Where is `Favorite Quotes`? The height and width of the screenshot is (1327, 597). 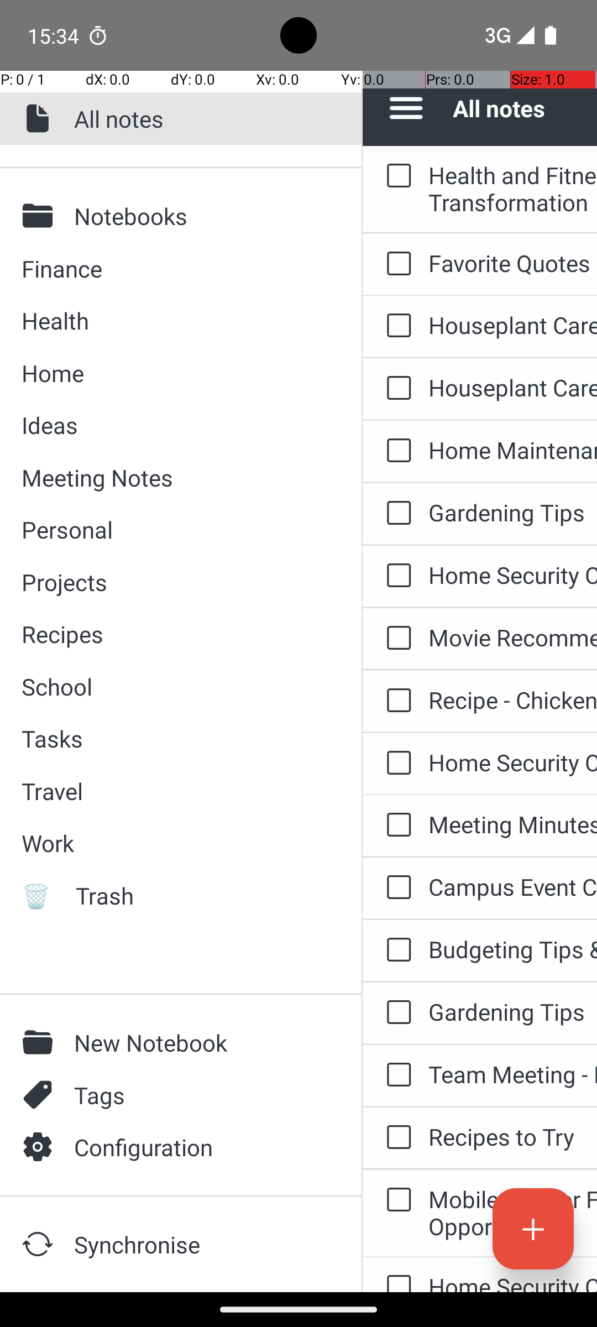
Favorite Quotes is located at coordinates (513, 263).